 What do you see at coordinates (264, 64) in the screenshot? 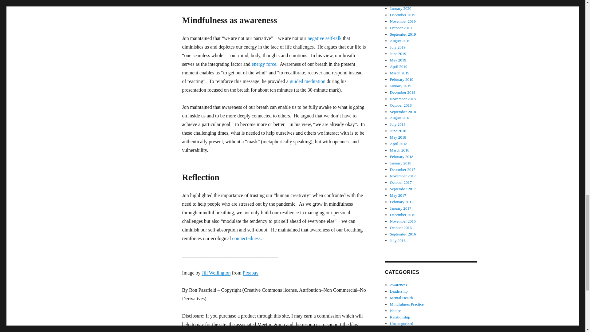
I see `energy force` at bounding box center [264, 64].